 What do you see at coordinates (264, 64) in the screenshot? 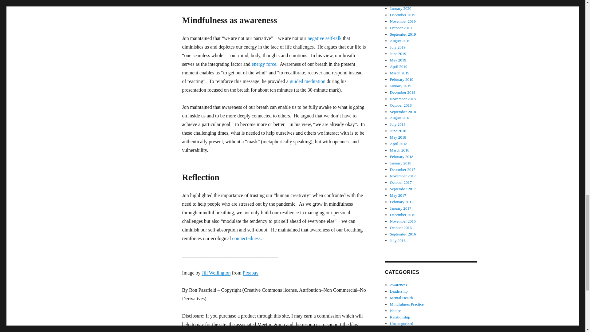
I see `energy force` at bounding box center [264, 64].